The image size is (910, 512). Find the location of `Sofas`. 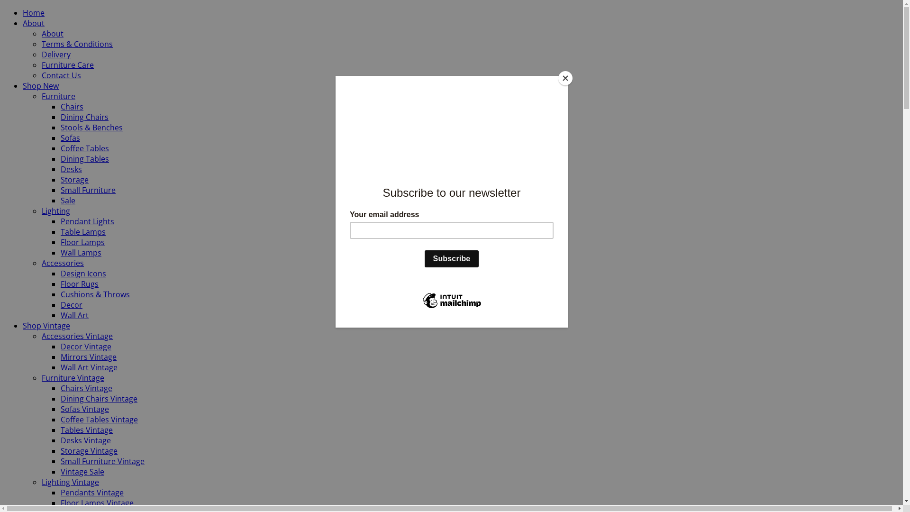

Sofas is located at coordinates (70, 138).